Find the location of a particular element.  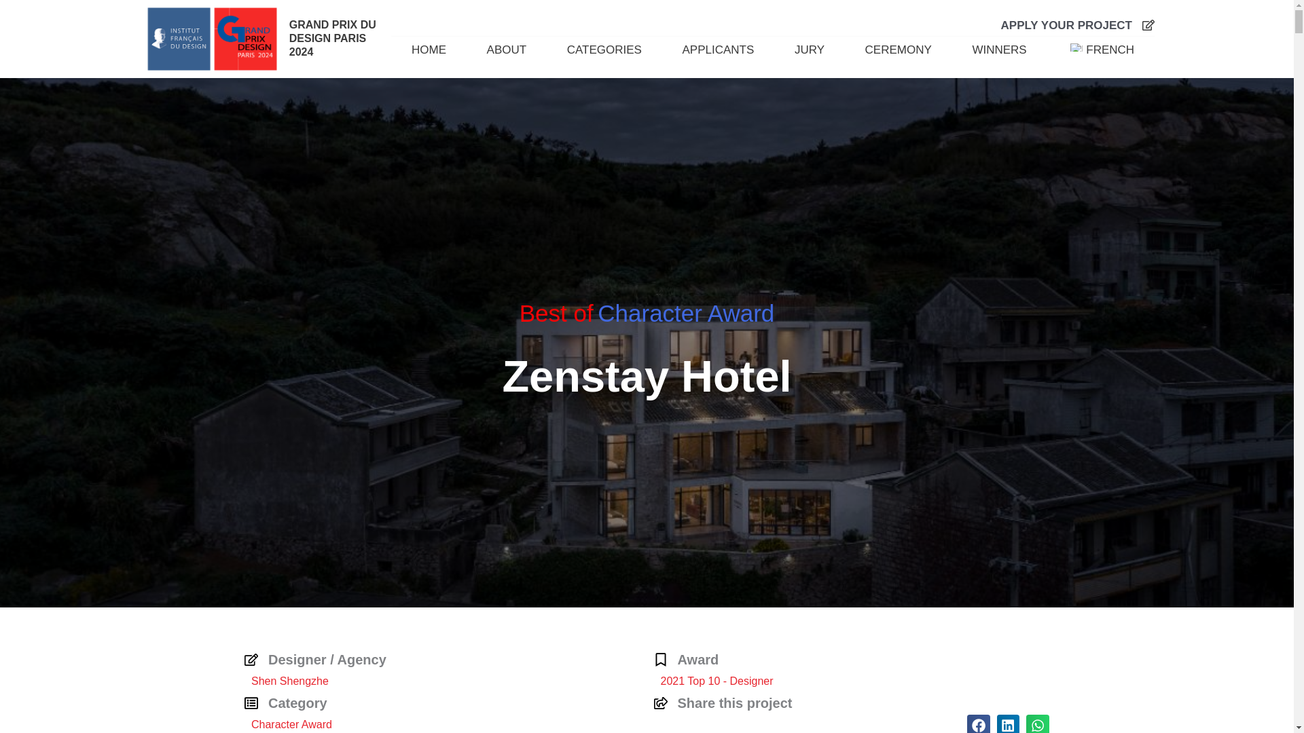

CATEGORIES is located at coordinates (604, 50).